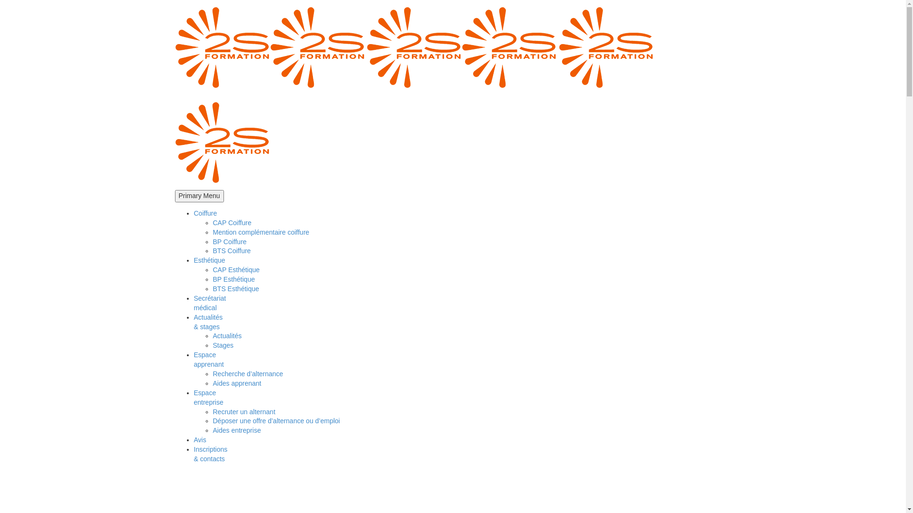 The width and height of the screenshot is (913, 513). What do you see at coordinates (223, 345) in the screenshot?
I see `Stages` at bounding box center [223, 345].